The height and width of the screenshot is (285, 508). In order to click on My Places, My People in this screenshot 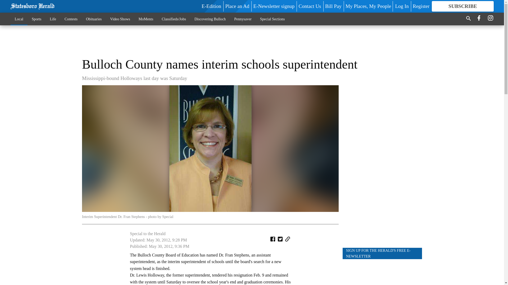, I will do `click(368, 6)`.